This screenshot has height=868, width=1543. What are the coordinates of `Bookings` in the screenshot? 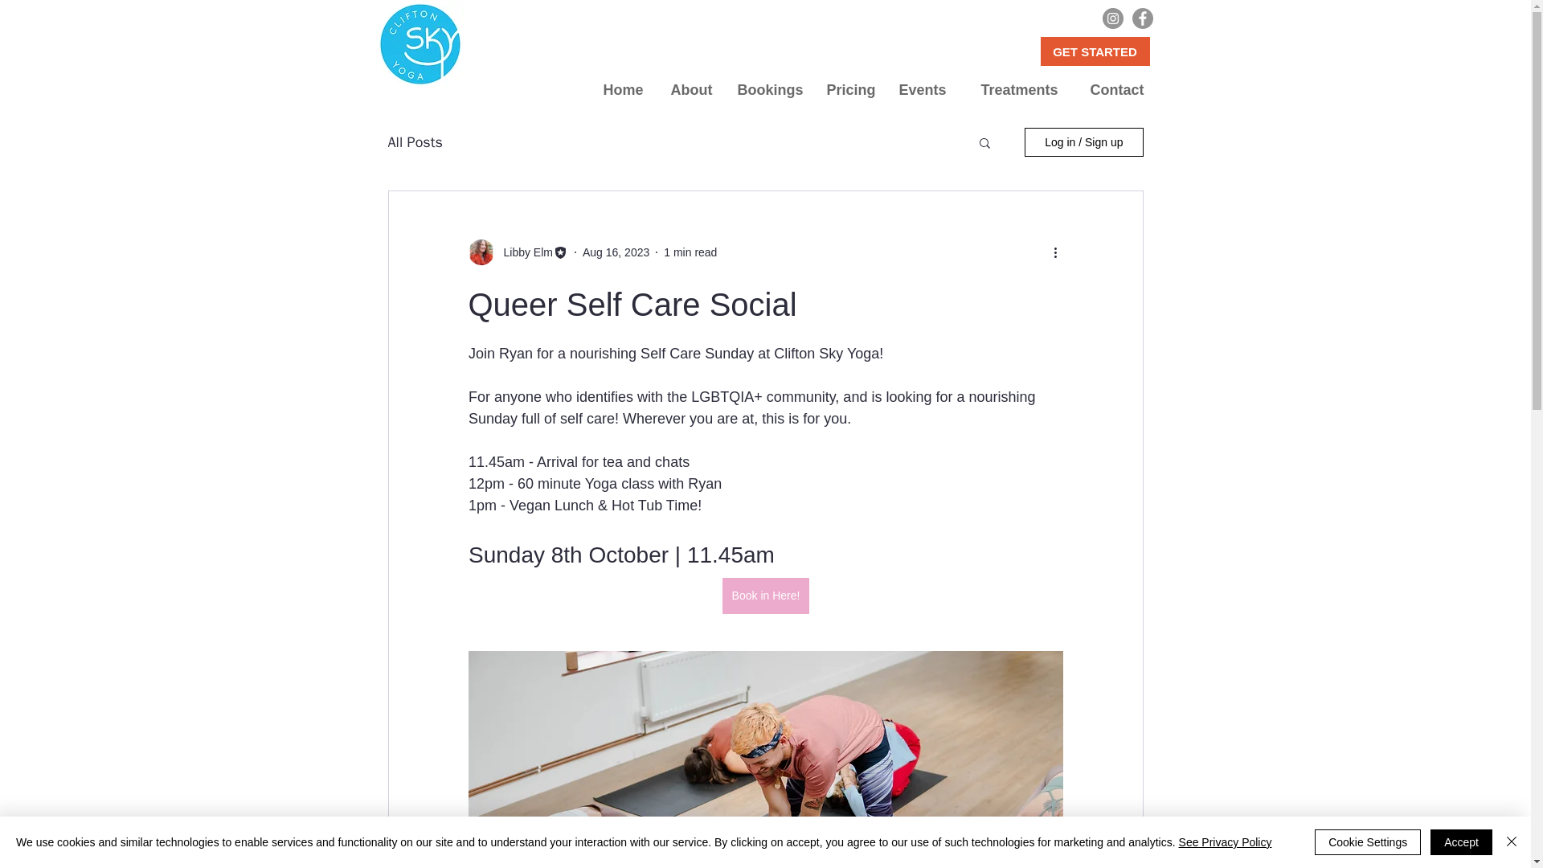 It's located at (770, 90).